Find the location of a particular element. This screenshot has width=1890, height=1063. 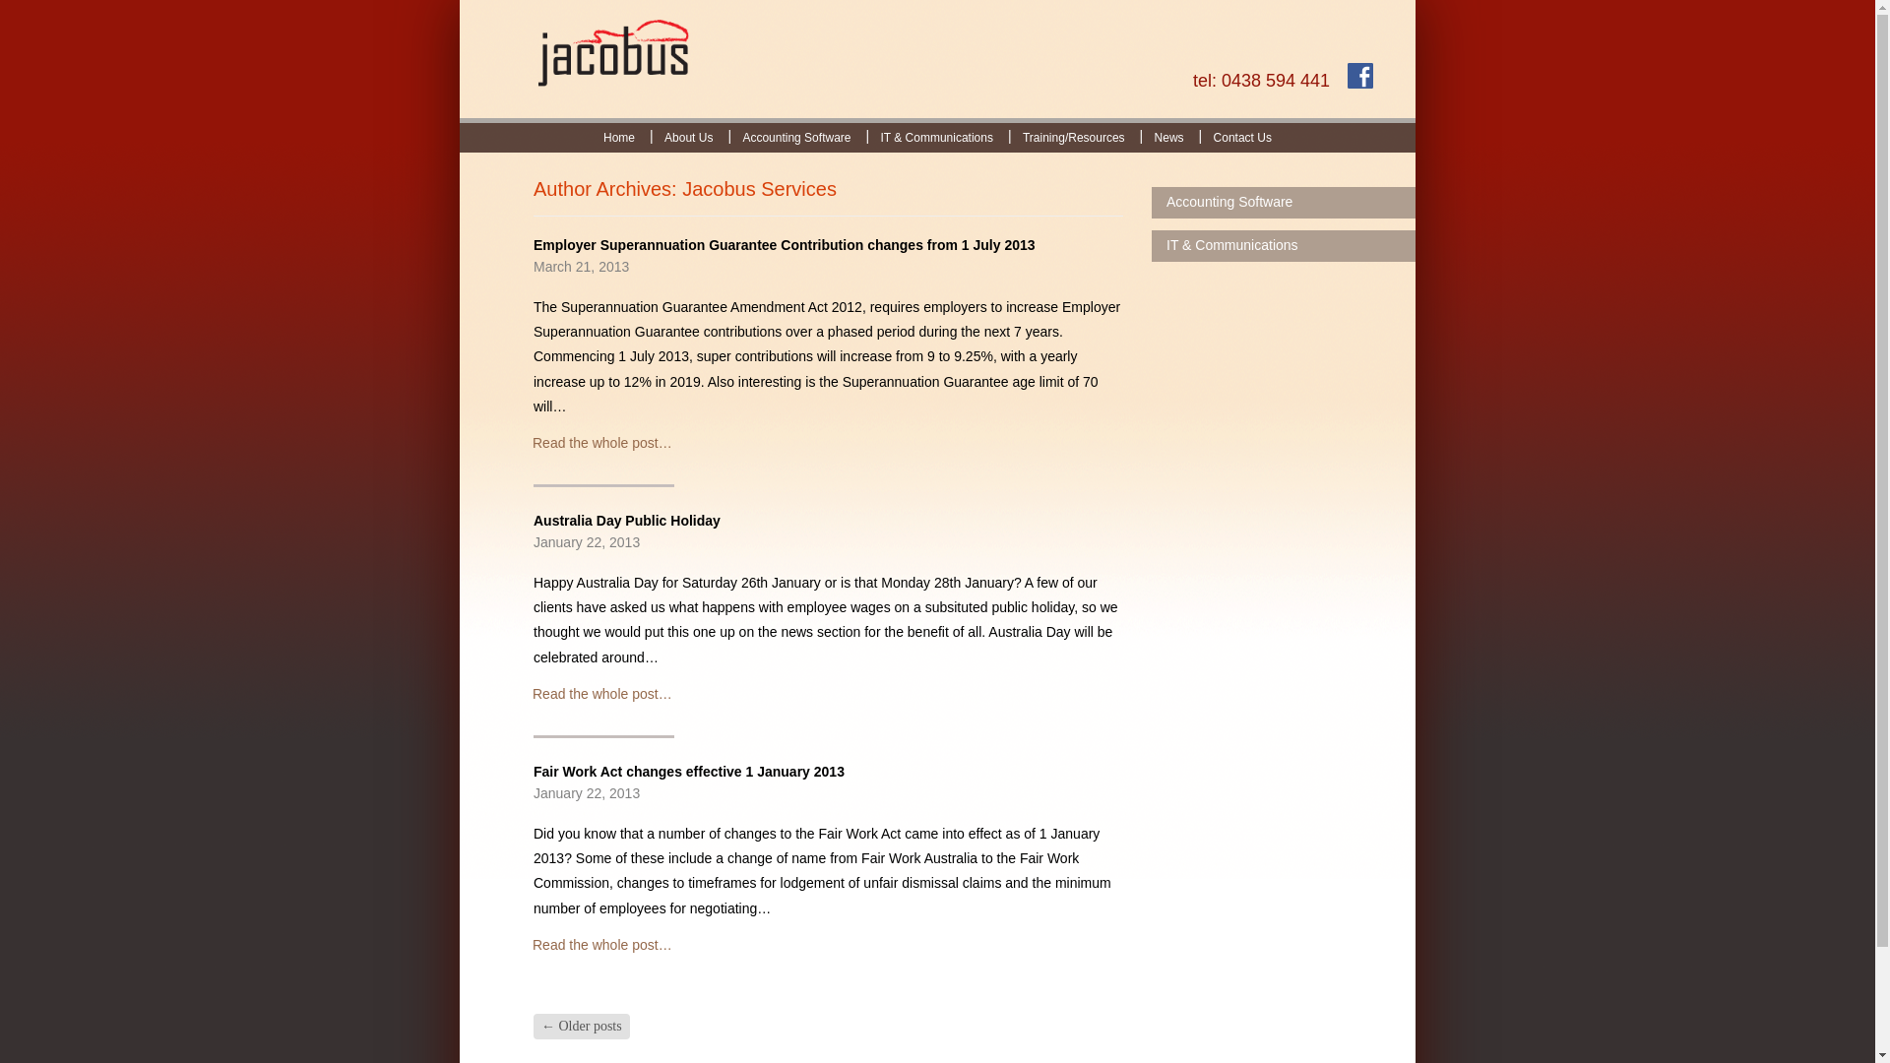

Contact Us is located at coordinates (1242, 138).